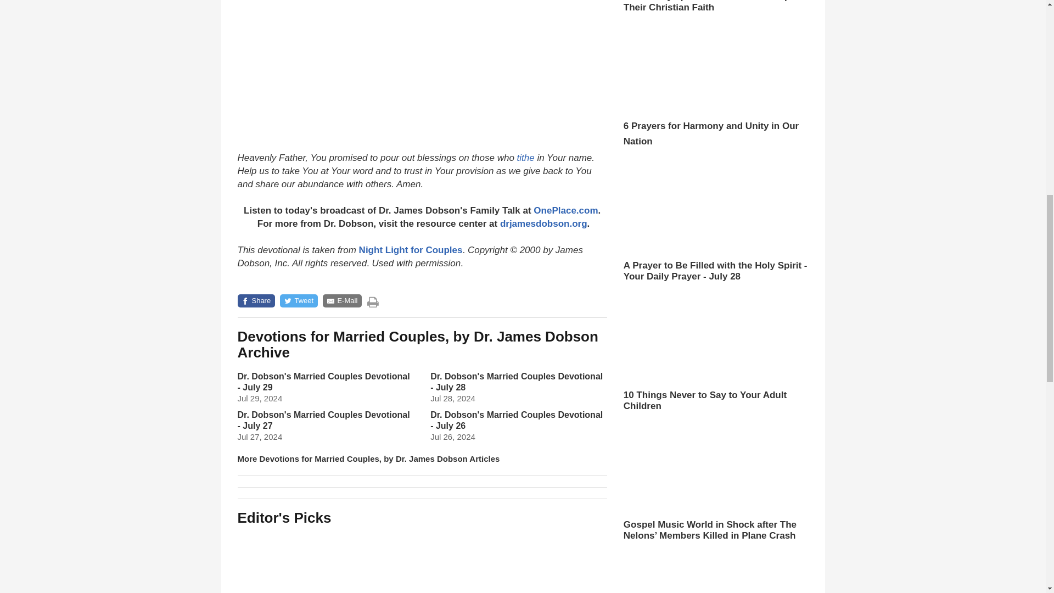 This screenshot has width=1054, height=593. Describe the element at coordinates (293, 562) in the screenshot. I see `Shield Yourself with These 7 Morning Prayers for Protection` at that location.